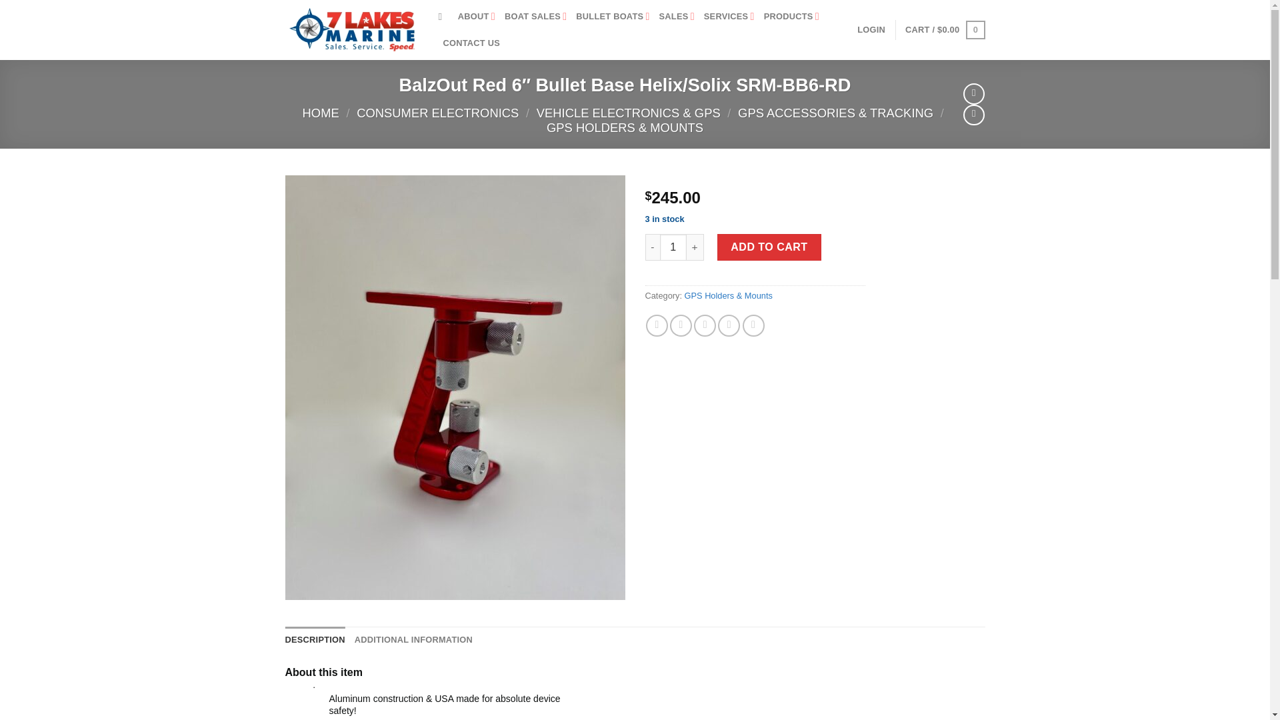 The width and height of the screenshot is (1280, 720). Describe the element at coordinates (535, 17) in the screenshot. I see `BOAT SALES` at that location.